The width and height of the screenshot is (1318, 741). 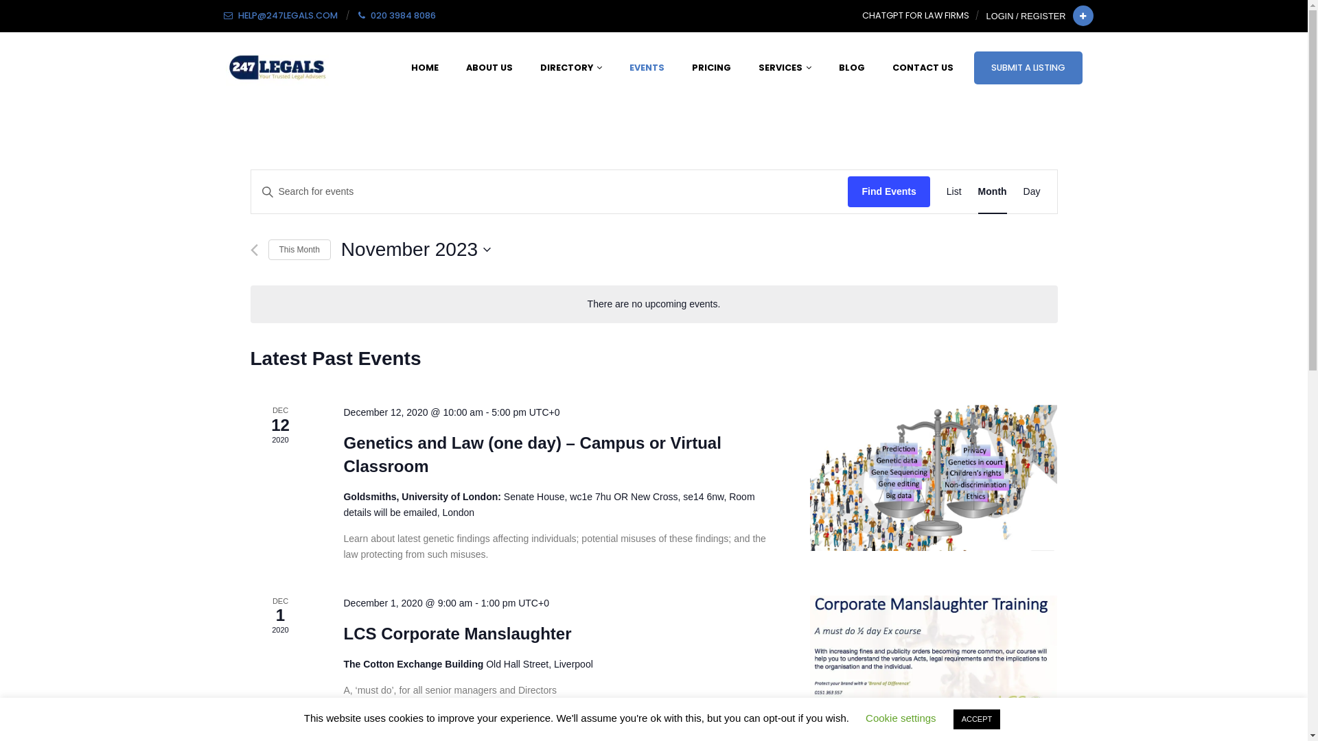 What do you see at coordinates (916, 16) in the screenshot?
I see `CHATGPT FOR LAW FIRMS` at bounding box center [916, 16].